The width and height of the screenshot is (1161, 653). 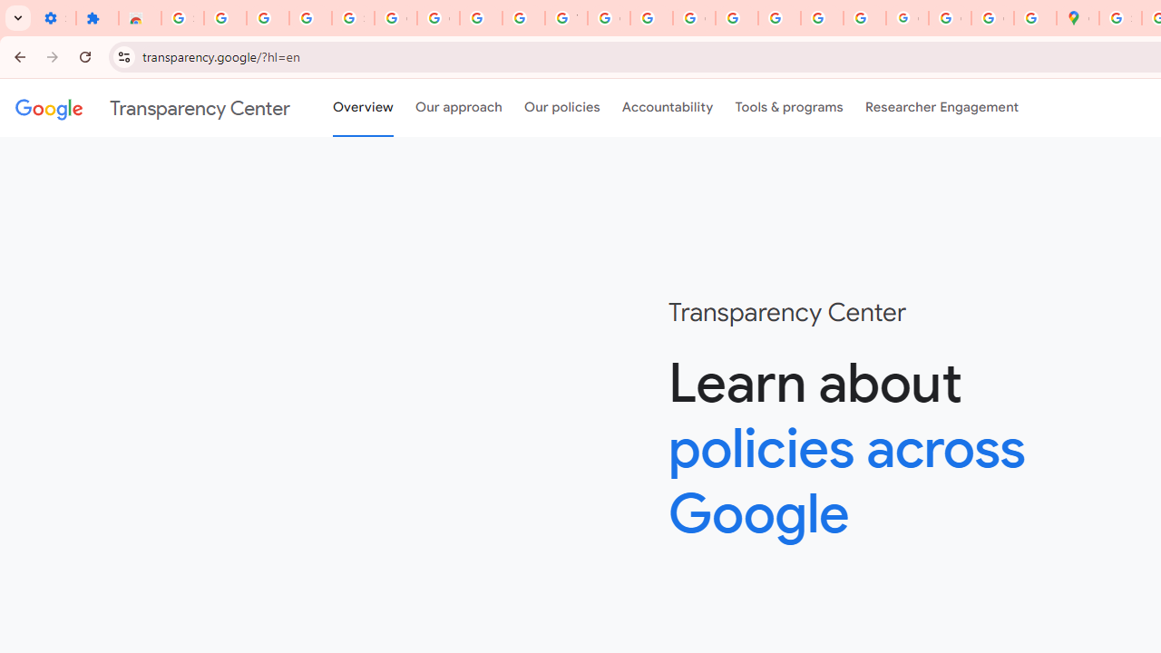 What do you see at coordinates (459, 108) in the screenshot?
I see `Our approach` at bounding box center [459, 108].